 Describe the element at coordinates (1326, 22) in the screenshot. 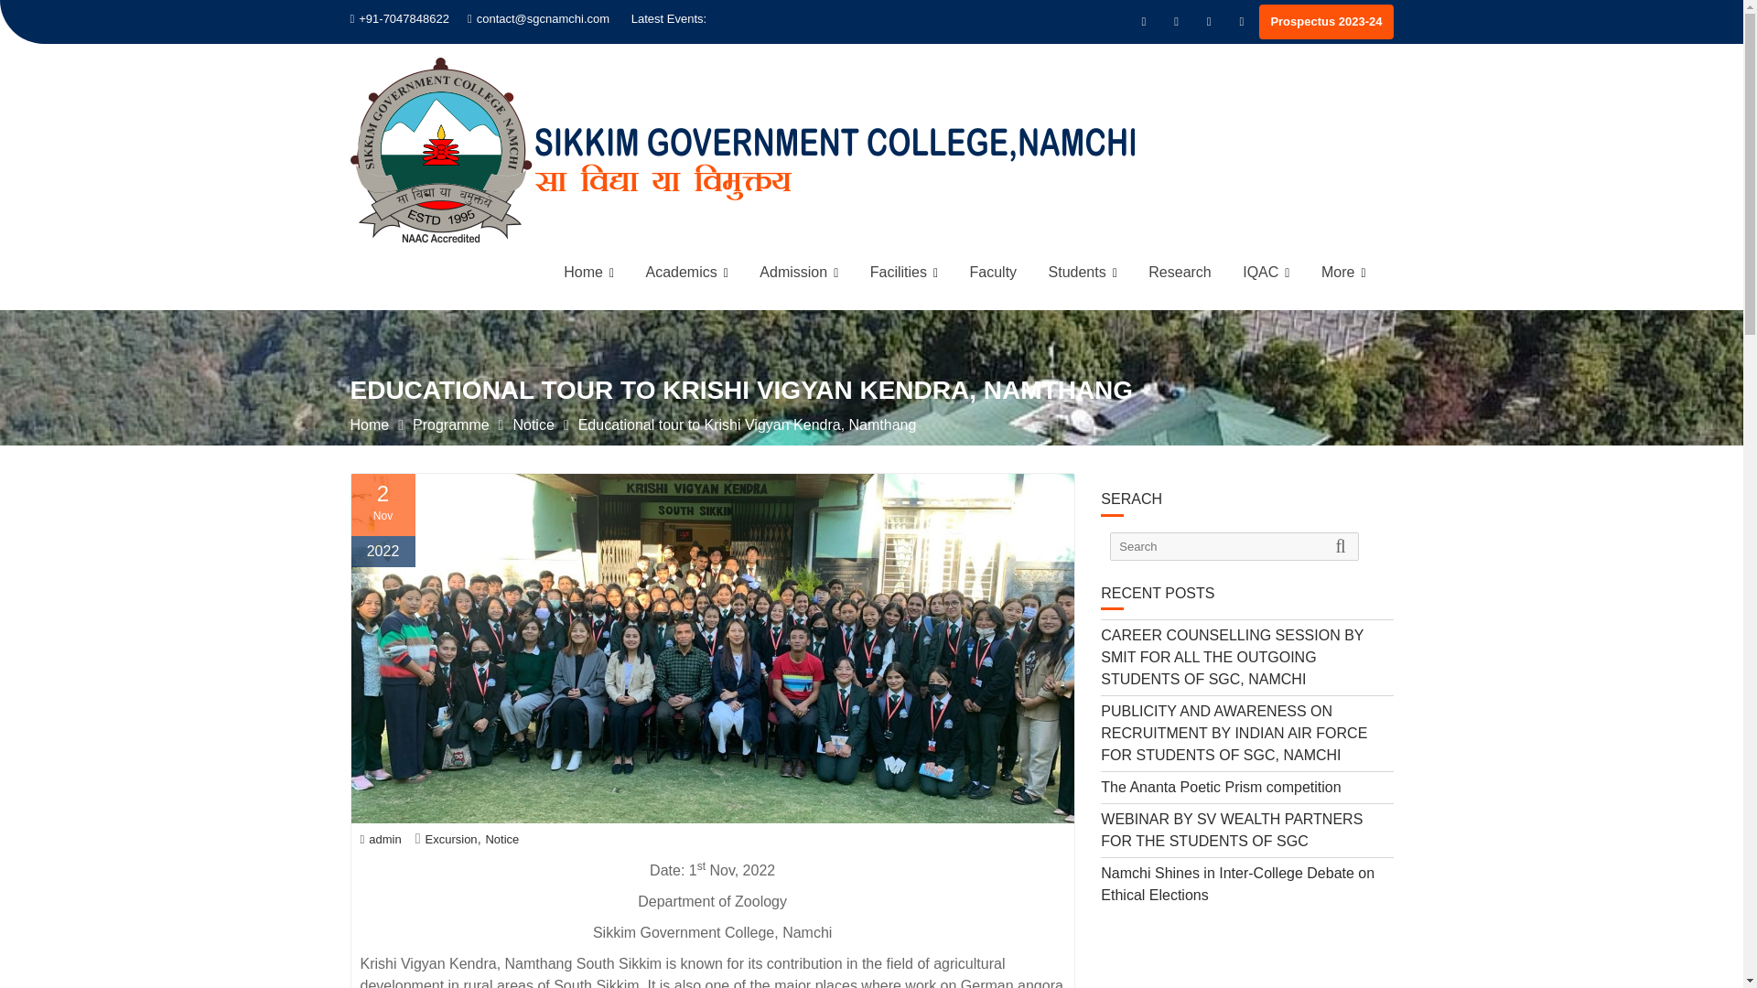

I see `Prospectus 2023-24` at that location.